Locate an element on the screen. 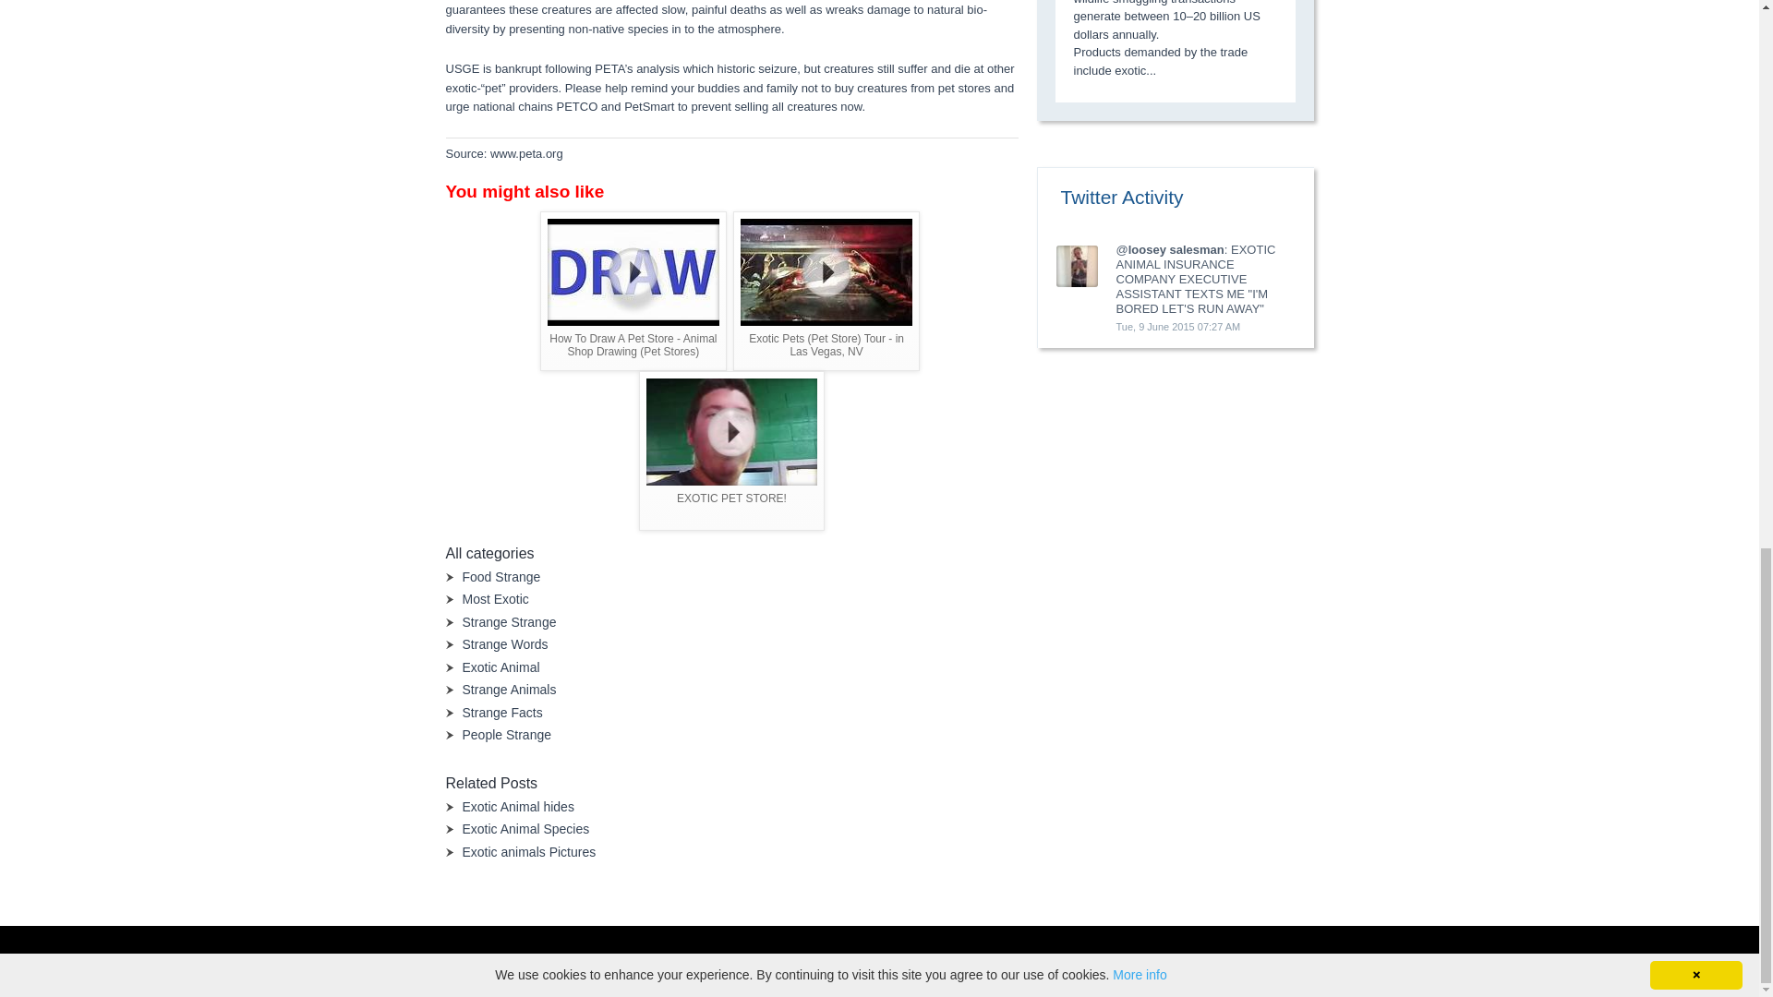  Exotic animals Pictures is located at coordinates (528, 851).